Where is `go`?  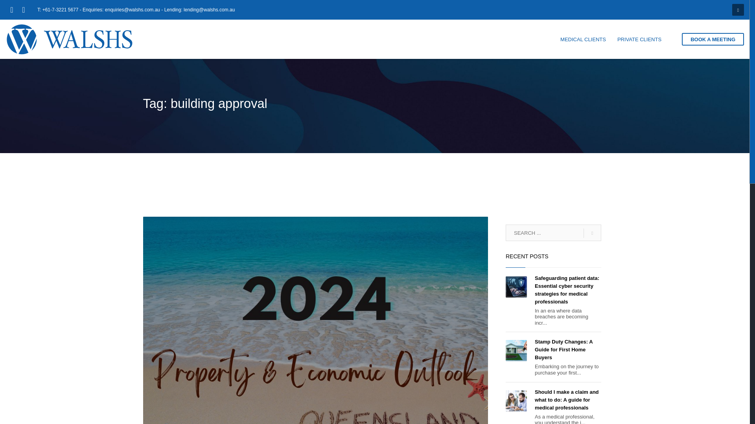
go is located at coordinates (592, 233).